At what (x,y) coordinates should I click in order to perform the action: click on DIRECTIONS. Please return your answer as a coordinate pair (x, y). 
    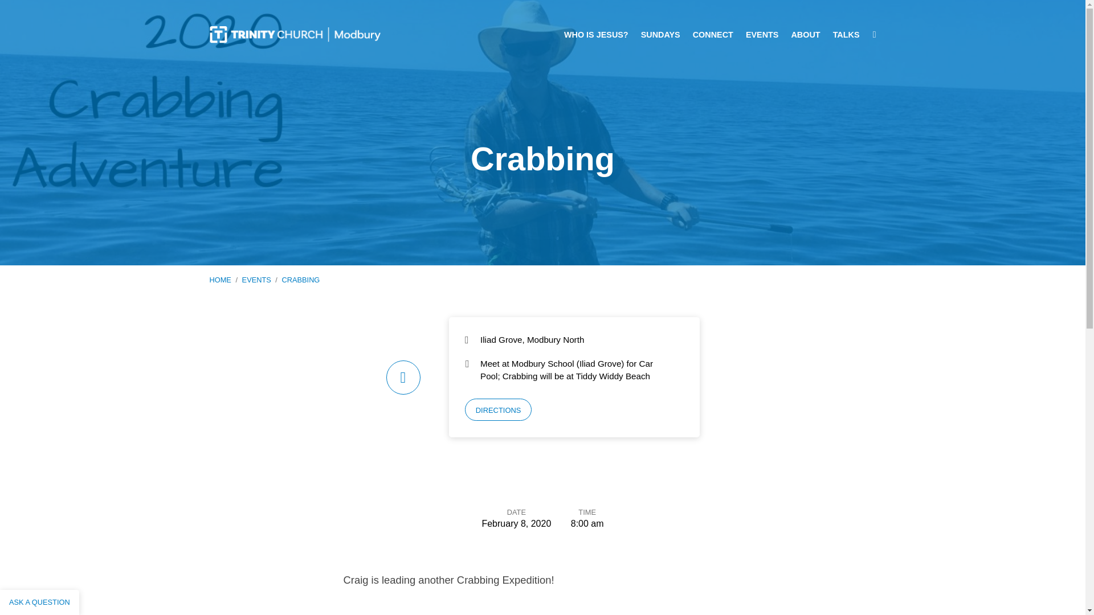
    Looking at the image, I should click on (498, 409).